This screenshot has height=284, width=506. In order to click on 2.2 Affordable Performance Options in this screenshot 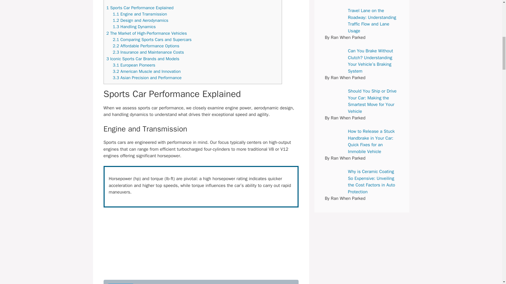, I will do `click(146, 46)`.